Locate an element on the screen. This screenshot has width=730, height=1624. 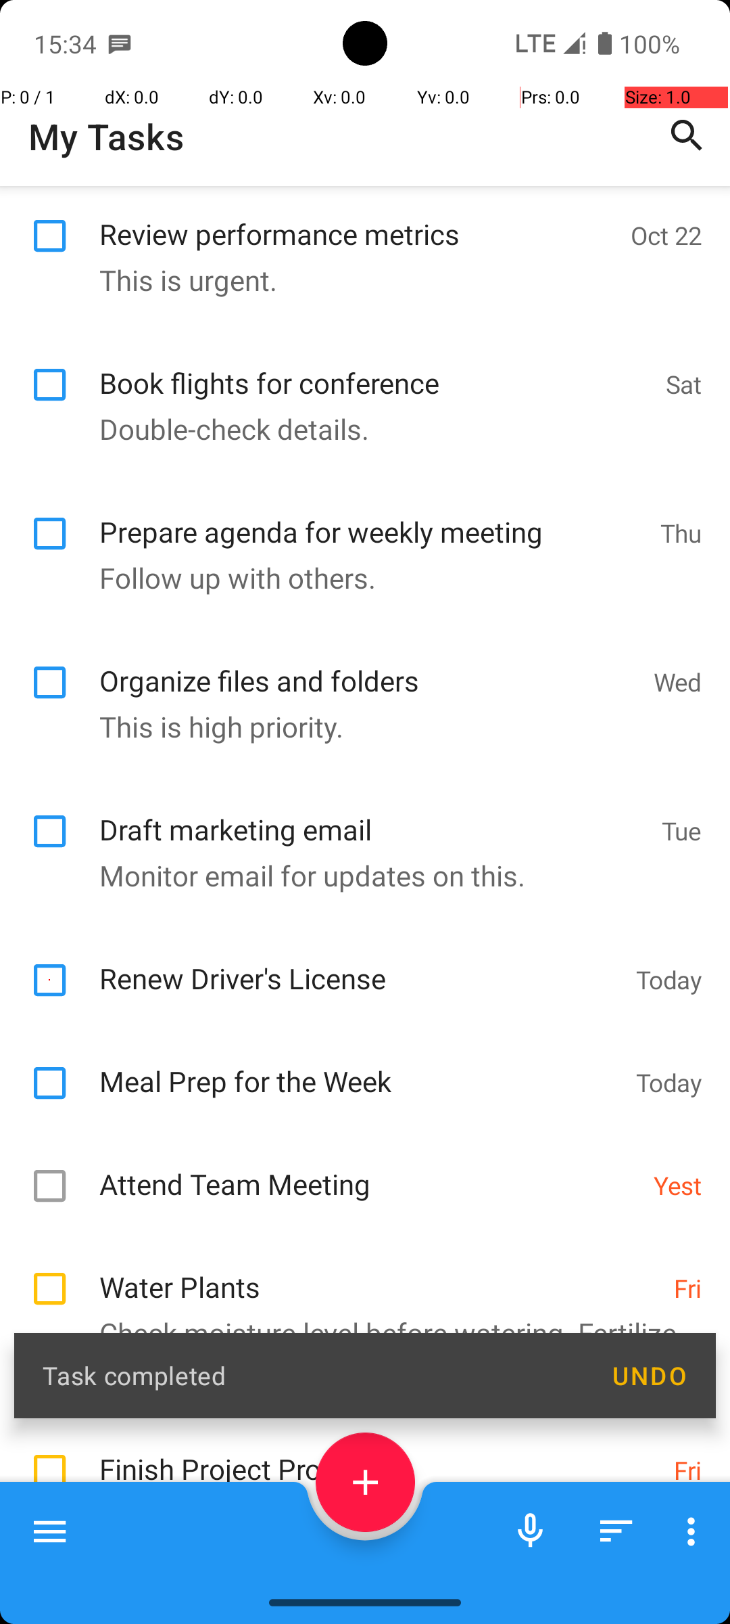
Draft marketing email is located at coordinates (373, 815).